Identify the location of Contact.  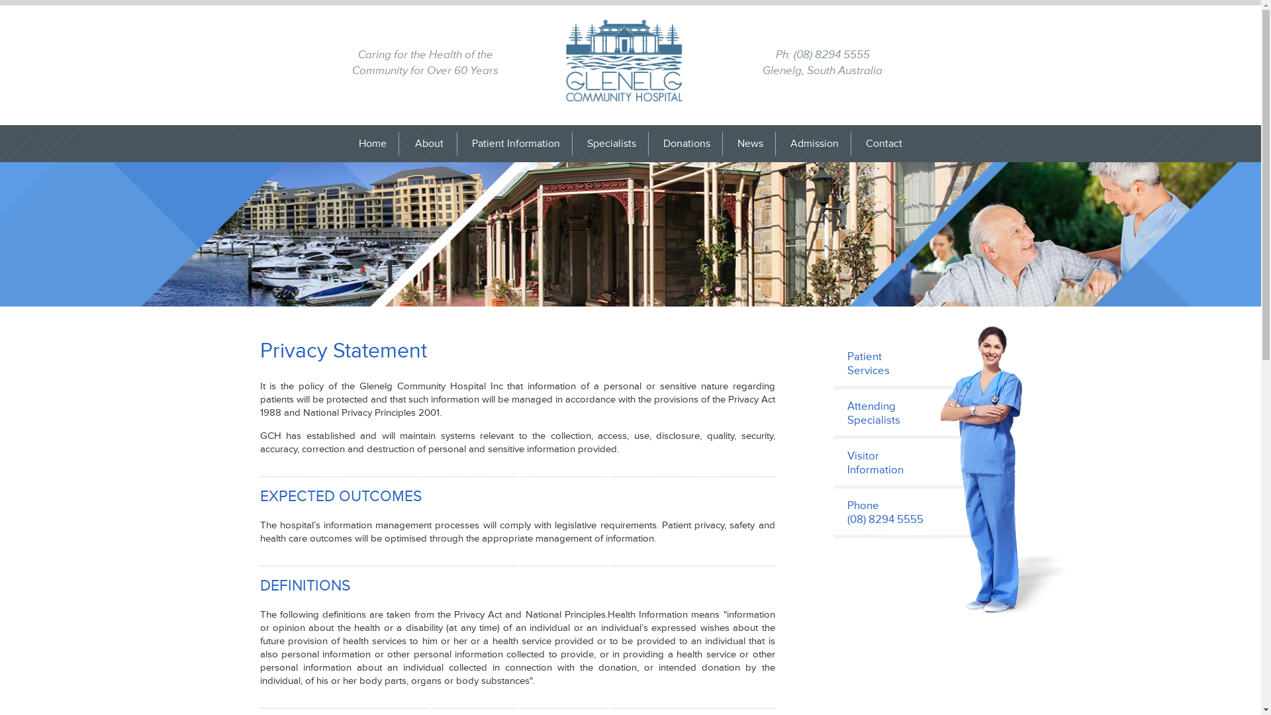
(884, 144).